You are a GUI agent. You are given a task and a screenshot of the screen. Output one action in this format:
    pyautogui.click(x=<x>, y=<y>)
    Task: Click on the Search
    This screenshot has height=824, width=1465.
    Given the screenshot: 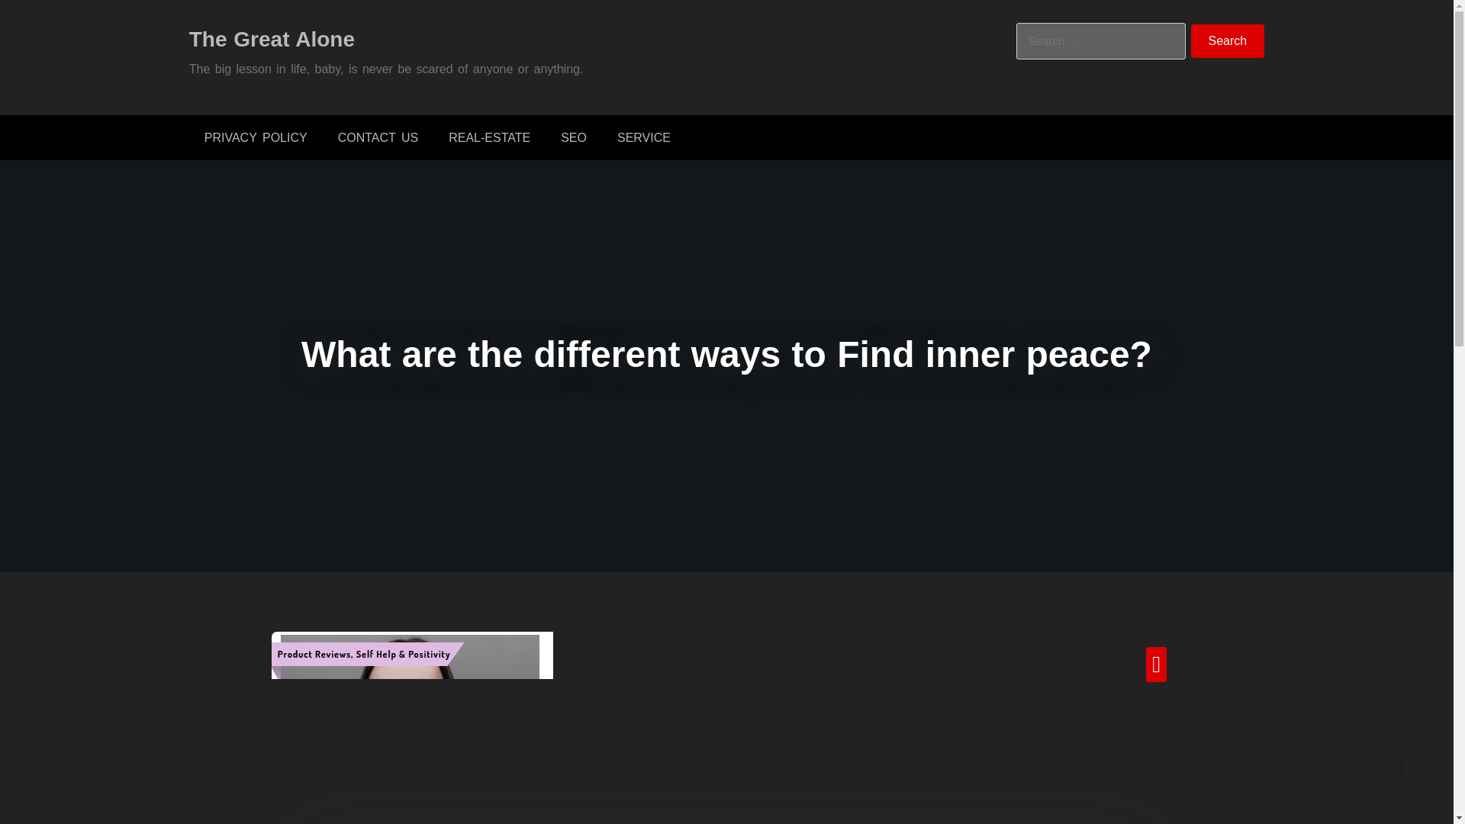 What is the action you would take?
    pyautogui.click(x=1228, y=41)
    